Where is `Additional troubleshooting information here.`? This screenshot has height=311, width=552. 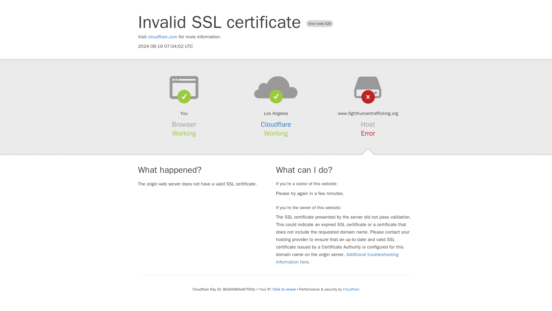 Additional troubleshooting information here. is located at coordinates (337, 258).